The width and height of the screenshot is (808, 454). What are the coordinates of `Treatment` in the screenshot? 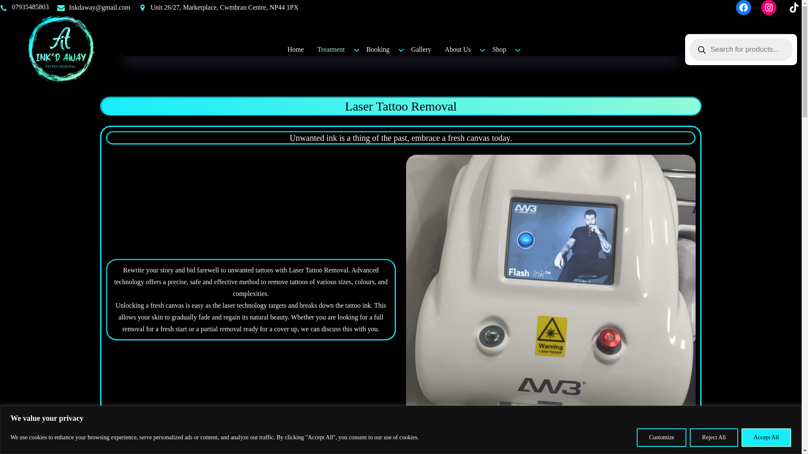 It's located at (331, 49).